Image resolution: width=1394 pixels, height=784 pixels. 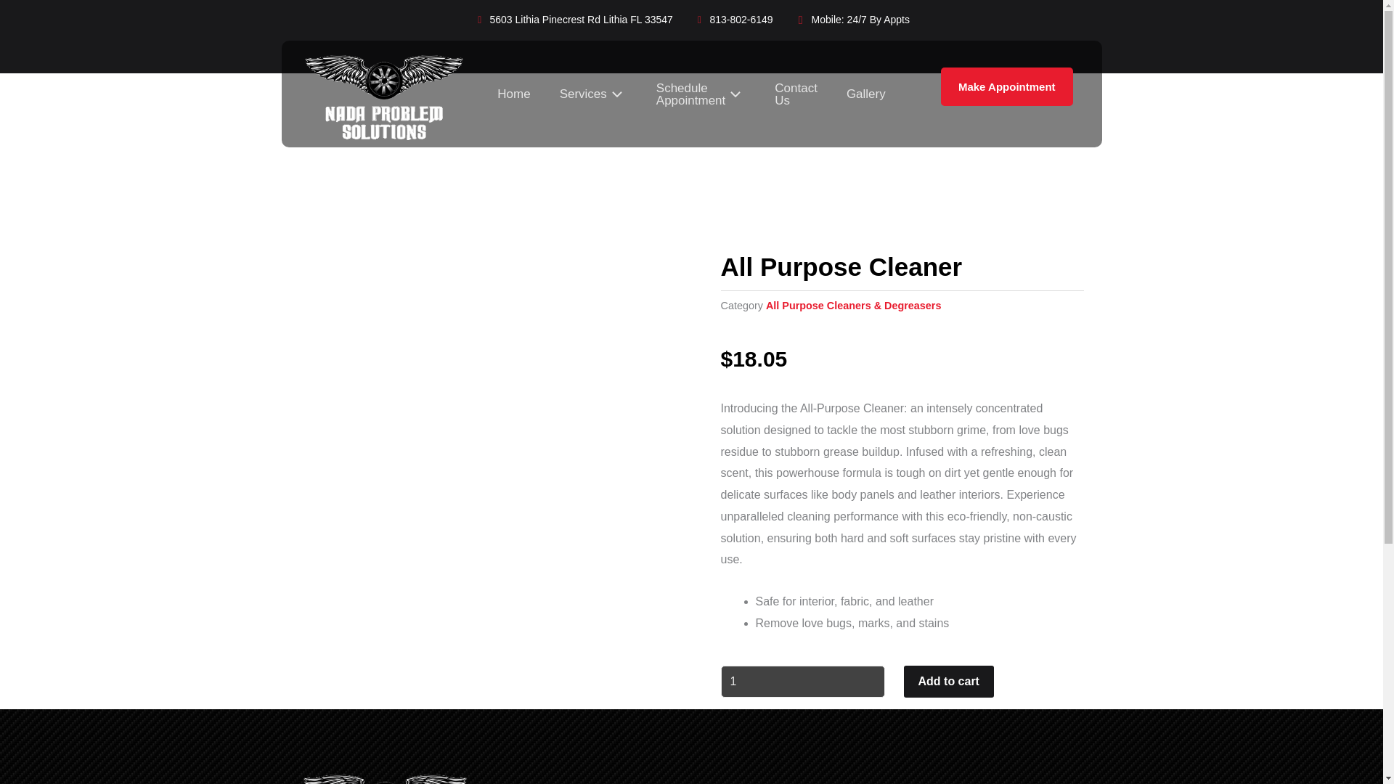 What do you see at coordinates (513, 94) in the screenshot?
I see `Home` at bounding box center [513, 94].